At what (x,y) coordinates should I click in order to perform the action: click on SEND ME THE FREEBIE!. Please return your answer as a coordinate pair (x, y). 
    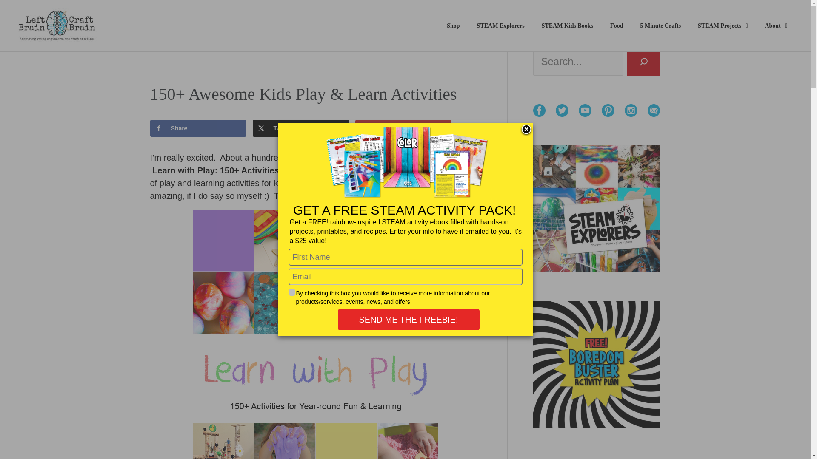
    Looking at the image, I should click on (408, 319).